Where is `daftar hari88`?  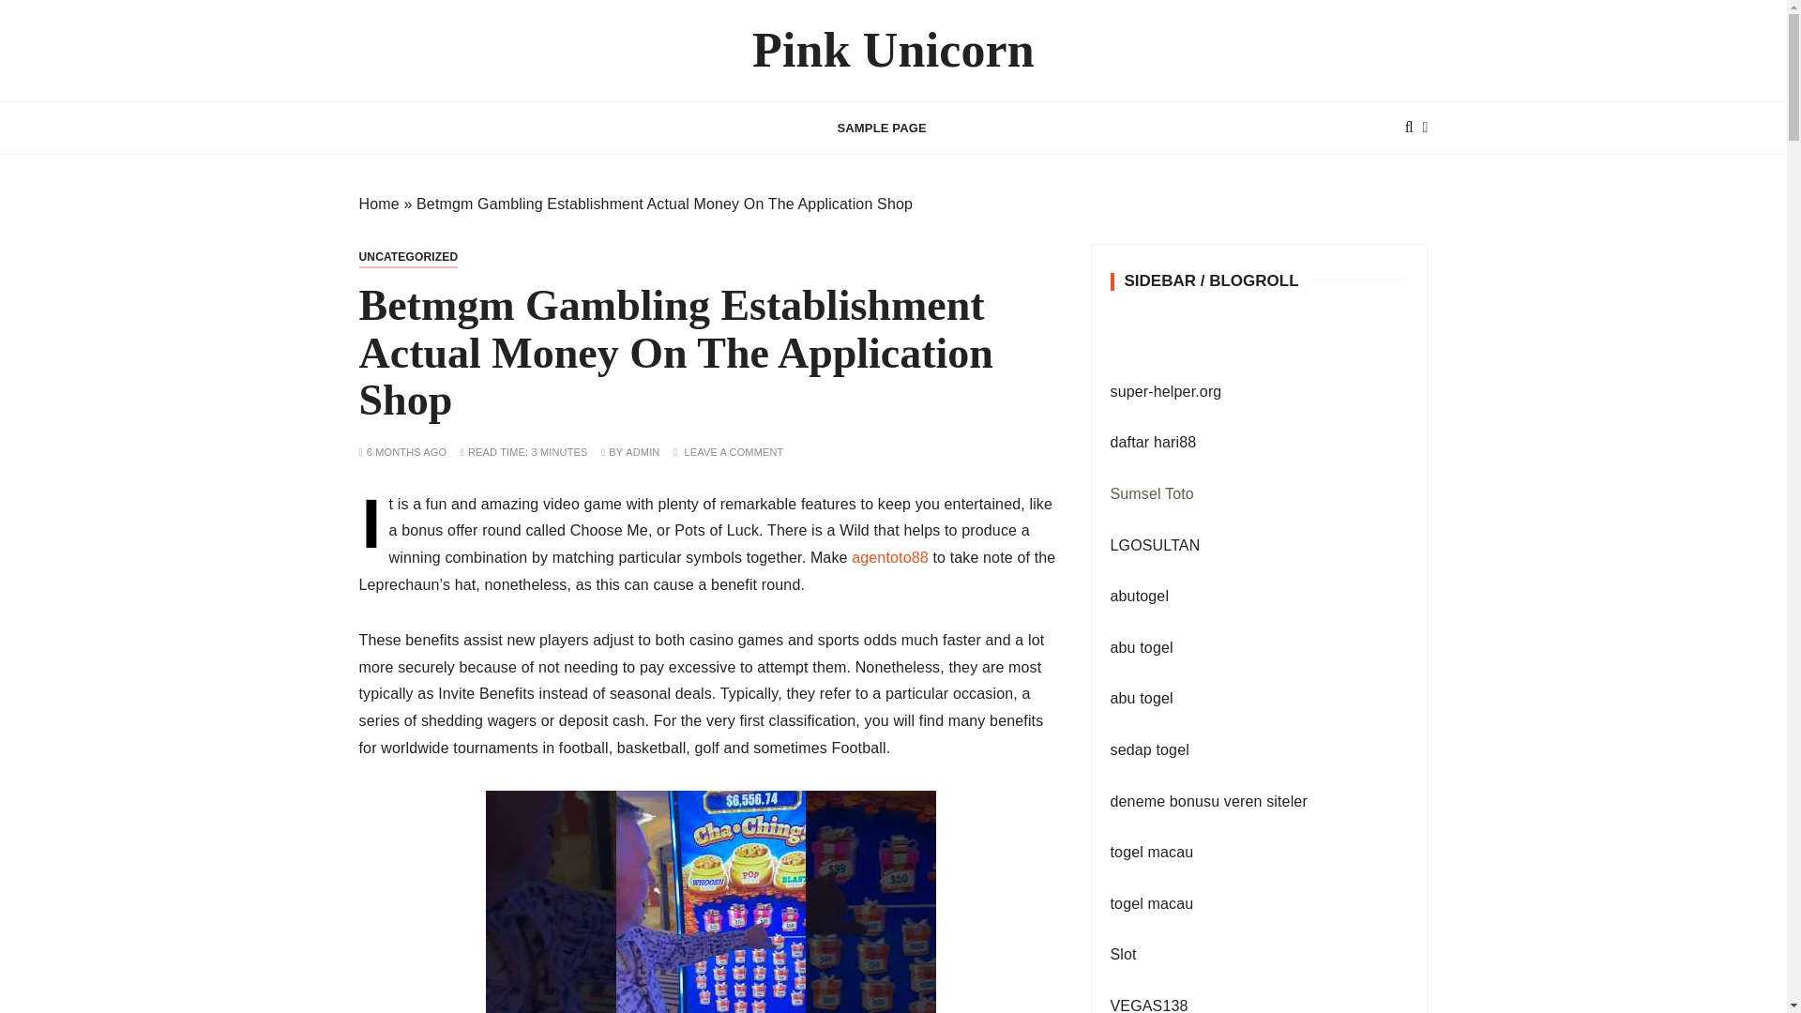 daftar hari88 is located at coordinates (1154, 442).